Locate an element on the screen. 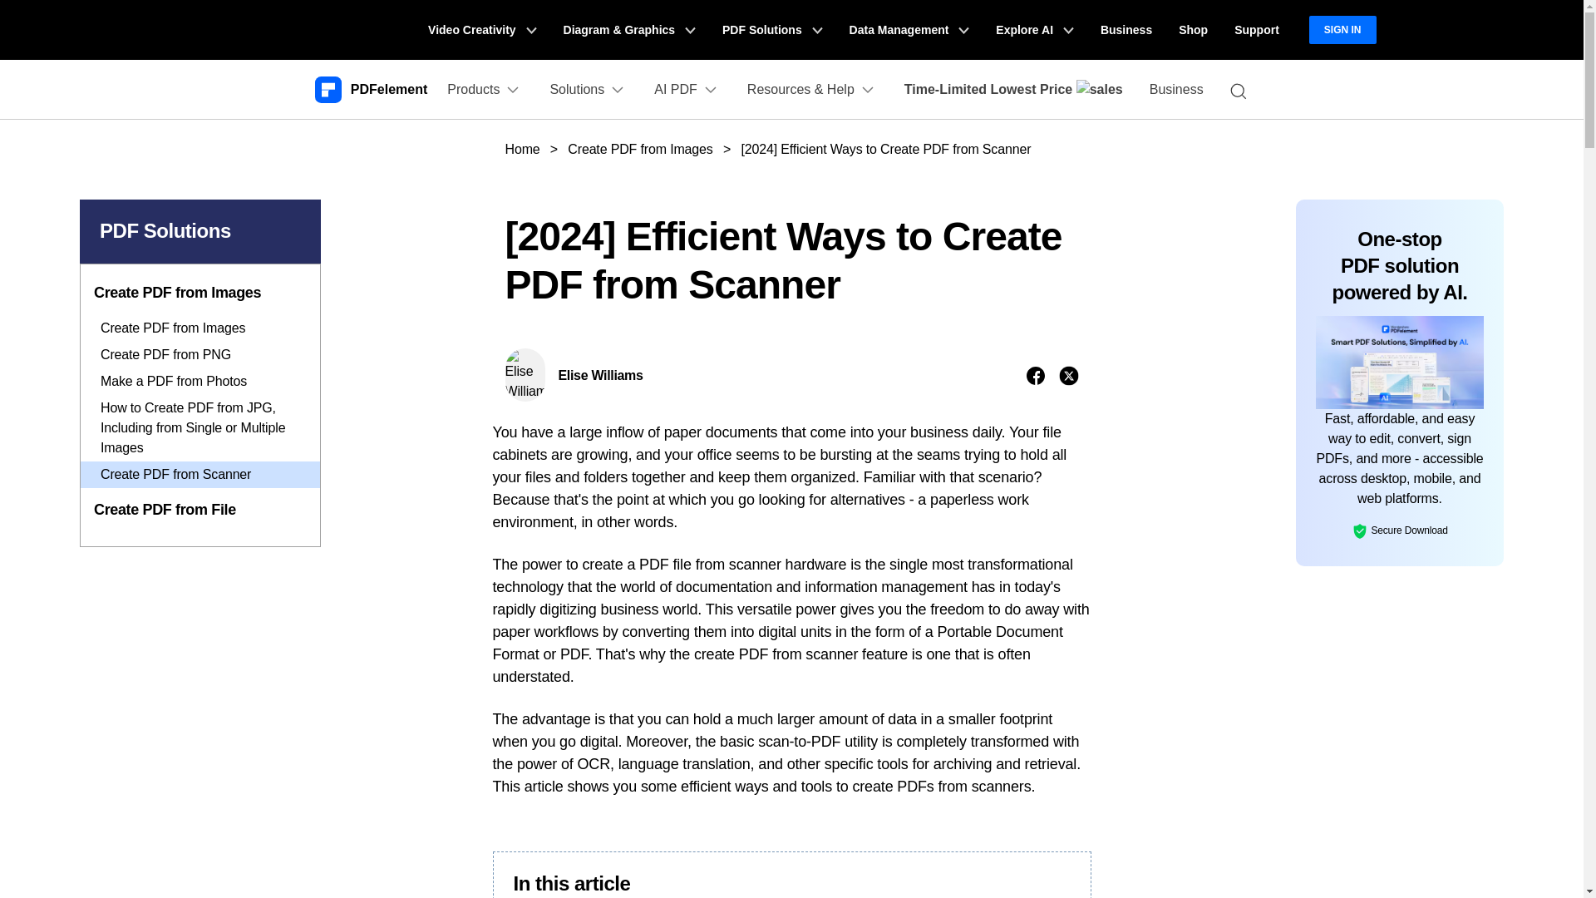  Video Creativity is located at coordinates (482, 30).